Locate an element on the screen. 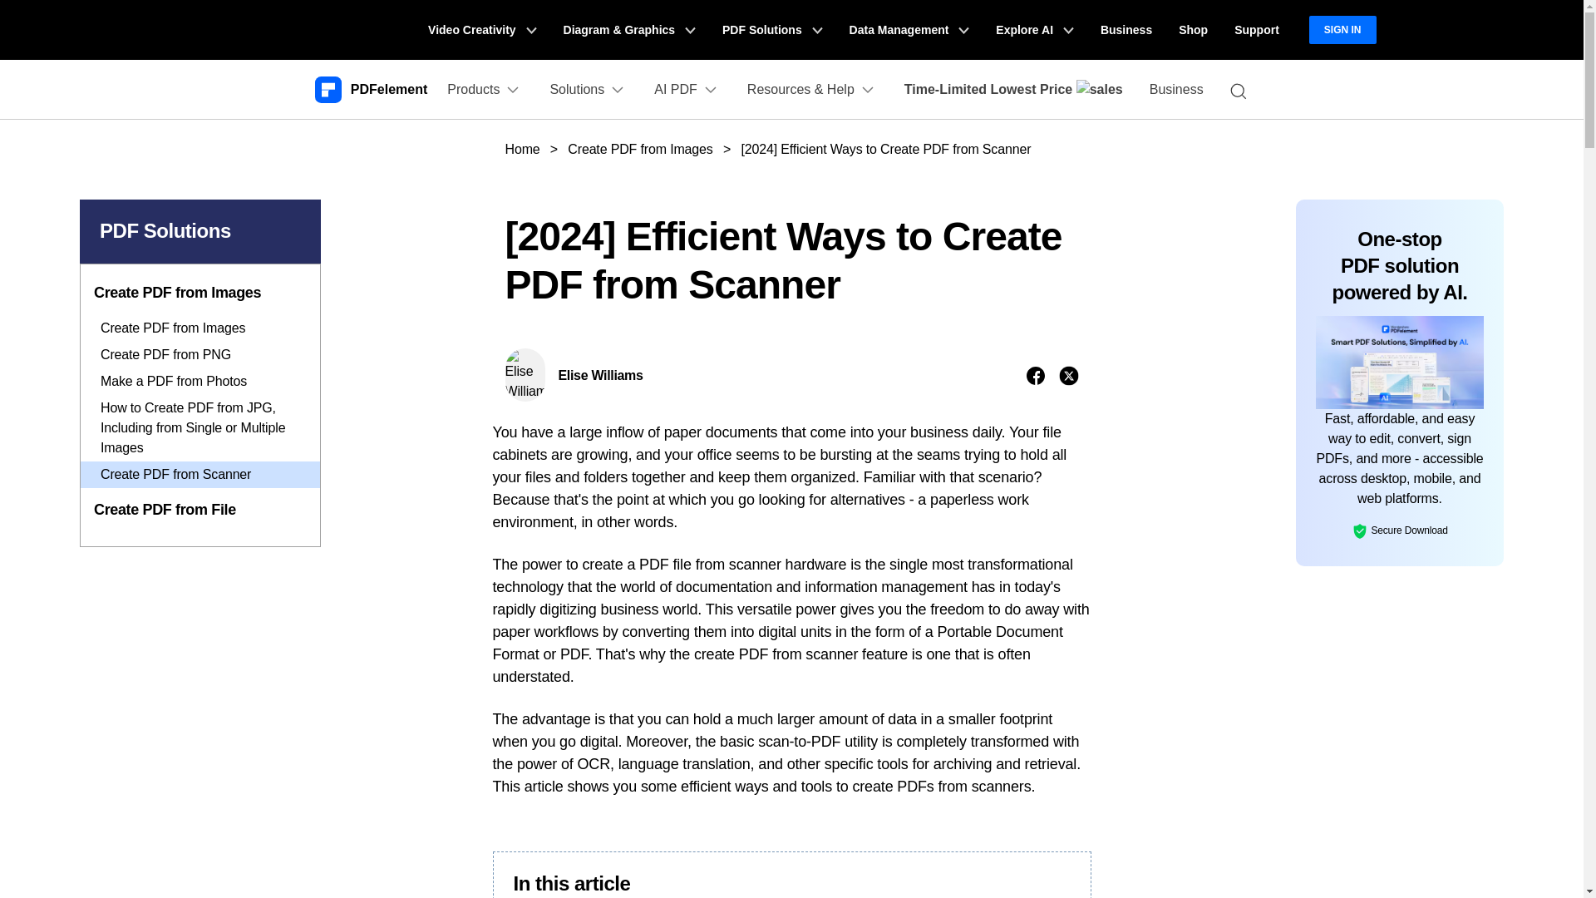  Video Creativity is located at coordinates (482, 30).